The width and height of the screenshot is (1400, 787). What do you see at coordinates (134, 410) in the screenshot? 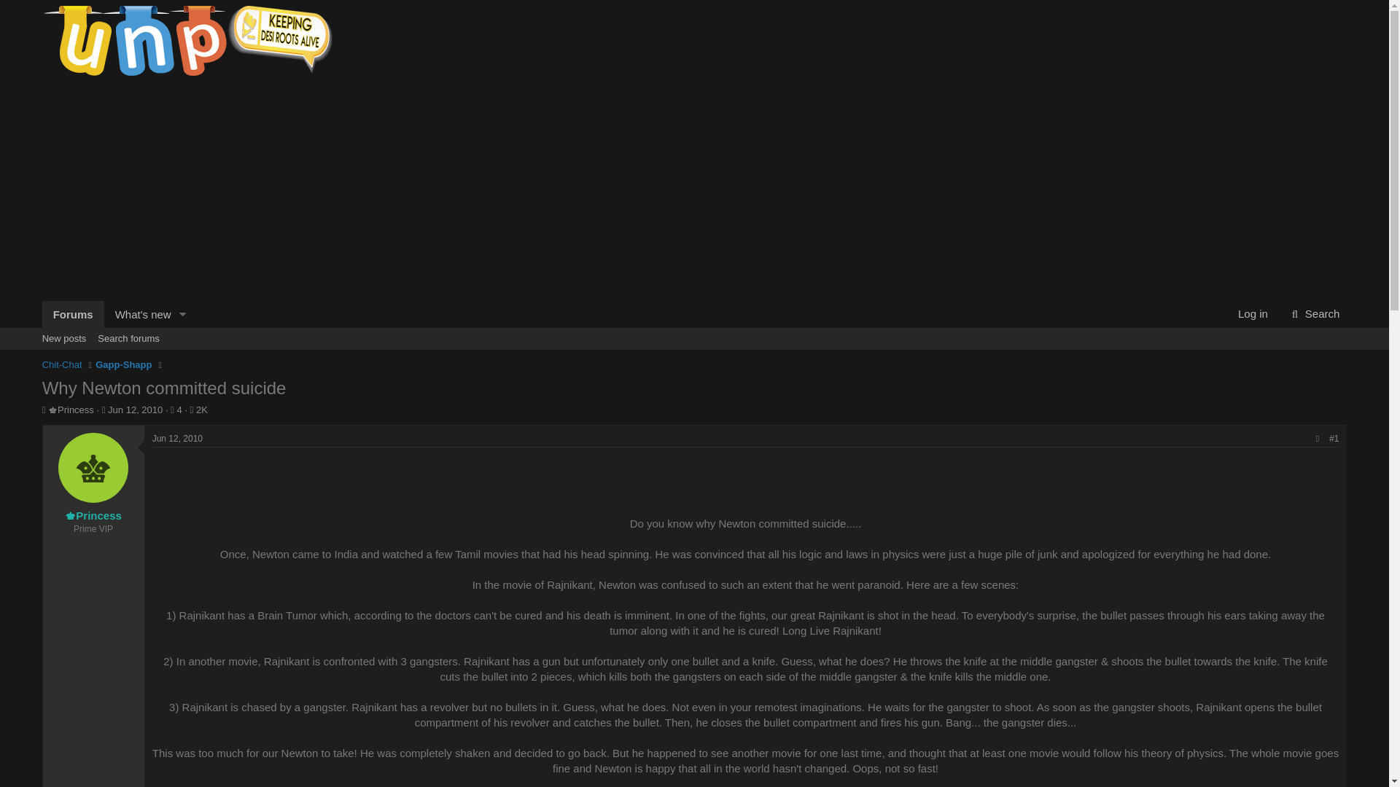
I see `Log in` at bounding box center [134, 410].